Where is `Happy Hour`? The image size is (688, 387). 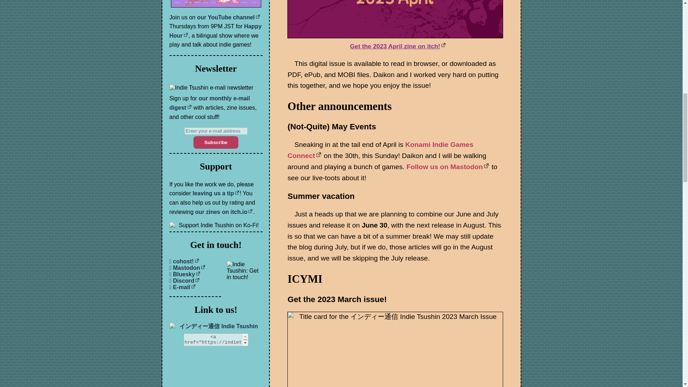
Happy Hour is located at coordinates (215, 31).